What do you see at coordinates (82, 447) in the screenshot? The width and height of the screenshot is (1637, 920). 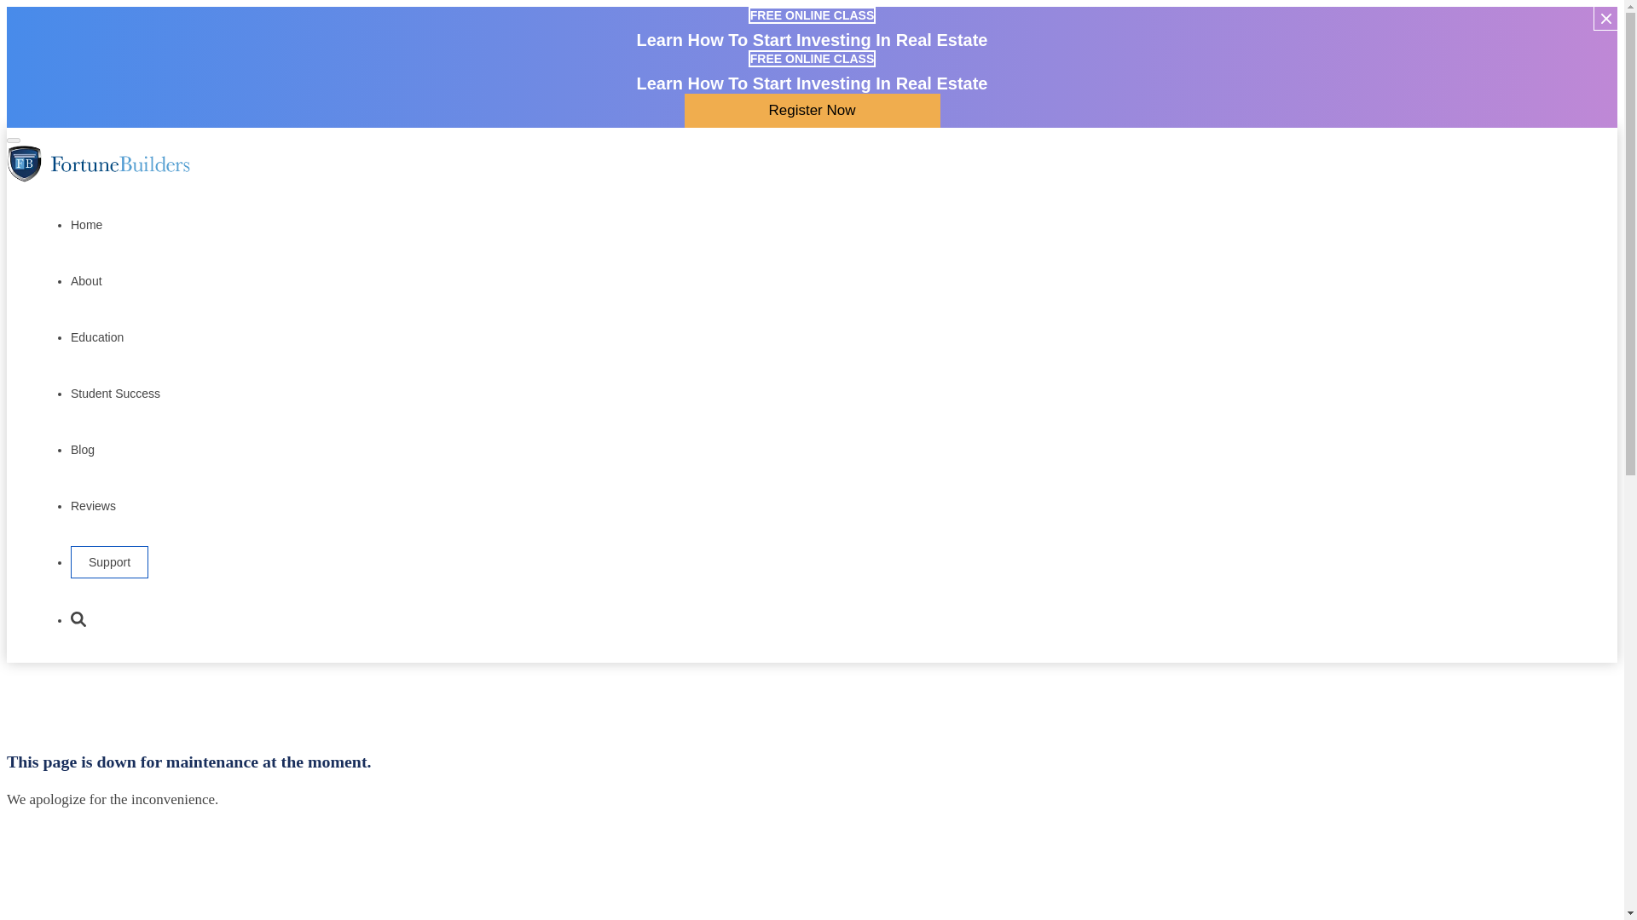 I see `Blog` at bounding box center [82, 447].